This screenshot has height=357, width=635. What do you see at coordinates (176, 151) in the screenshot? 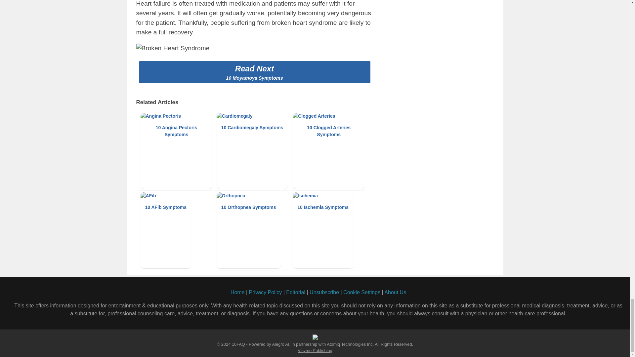
I see `10 Angina Pectoris Symptoms` at bounding box center [176, 151].